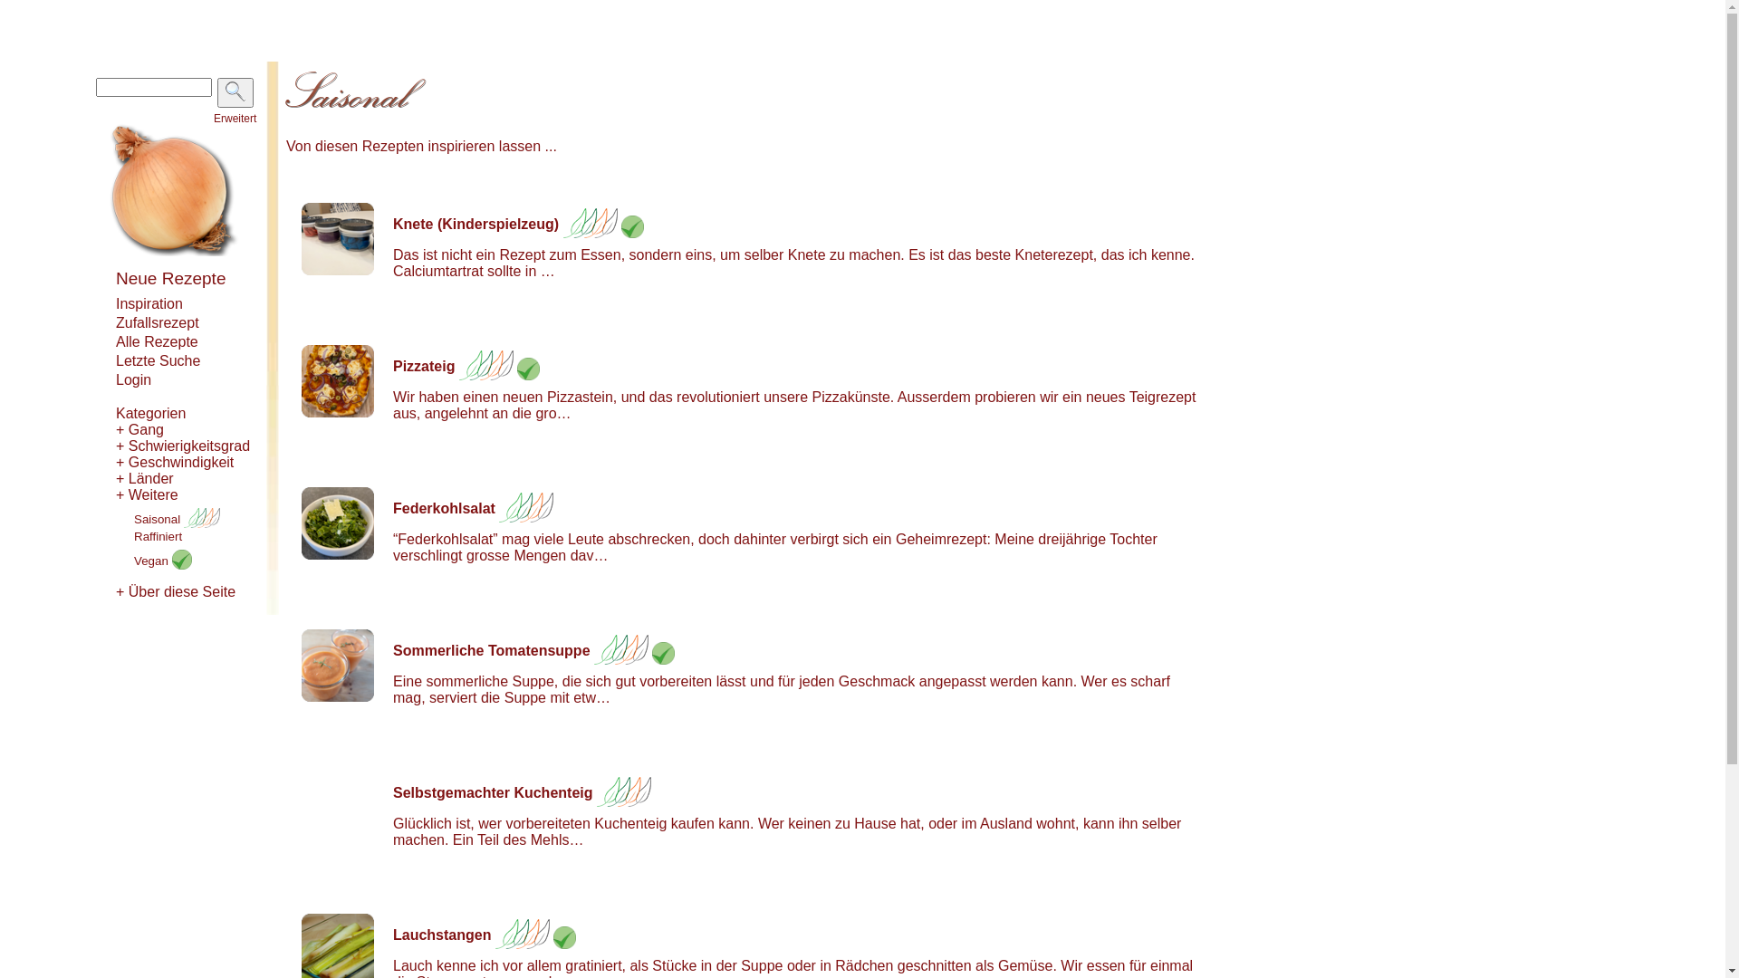  I want to click on Erweitert, so click(235, 119).